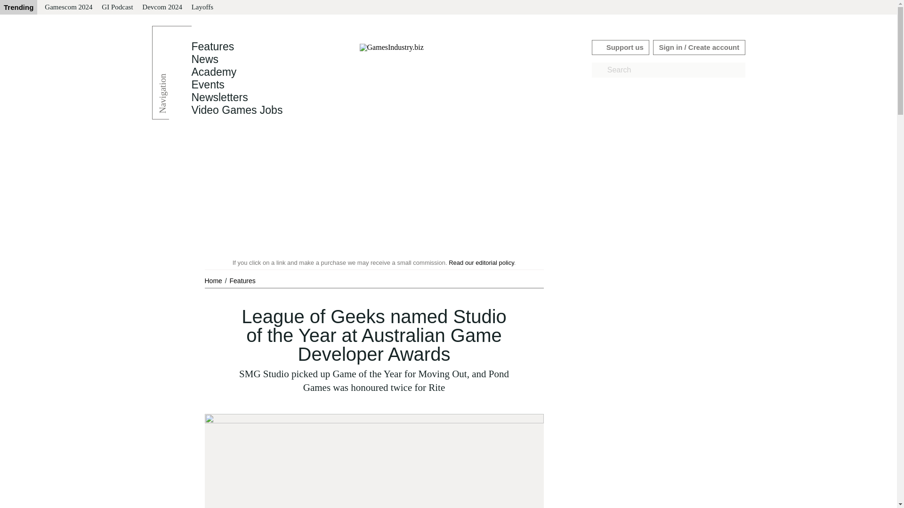 Image resolution: width=904 pixels, height=508 pixels. What do you see at coordinates (207, 85) in the screenshot?
I see `Events` at bounding box center [207, 85].